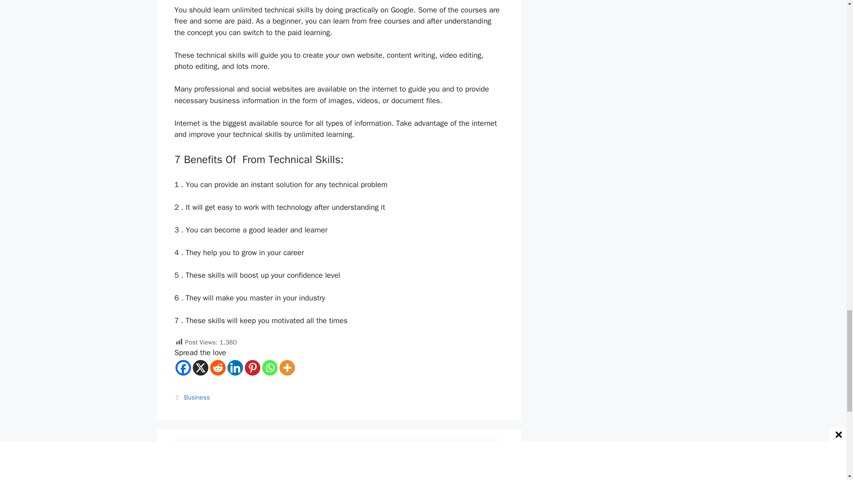 The height and width of the screenshot is (480, 853). What do you see at coordinates (252, 368) in the screenshot?
I see `Pinterest` at bounding box center [252, 368].